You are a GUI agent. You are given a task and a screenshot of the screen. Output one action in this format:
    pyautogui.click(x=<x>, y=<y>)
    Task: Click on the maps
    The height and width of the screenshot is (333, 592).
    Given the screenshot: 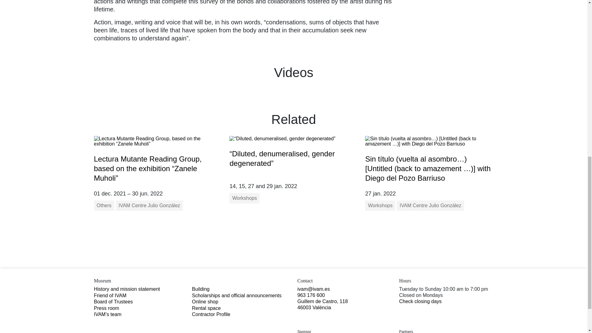 What is the action you would take?
    pyautogui.click(x=323, y=304)
    